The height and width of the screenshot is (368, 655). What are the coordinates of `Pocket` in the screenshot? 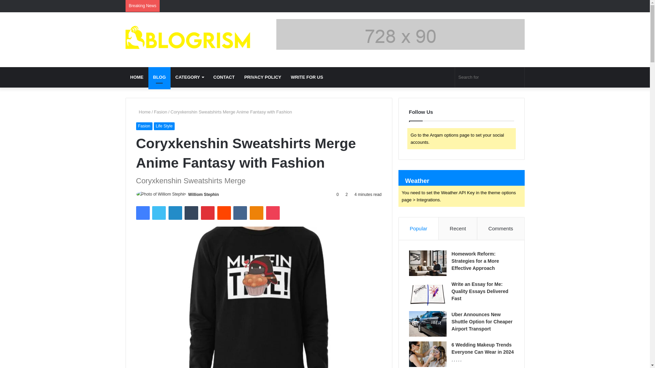 It's located at (273, 213).